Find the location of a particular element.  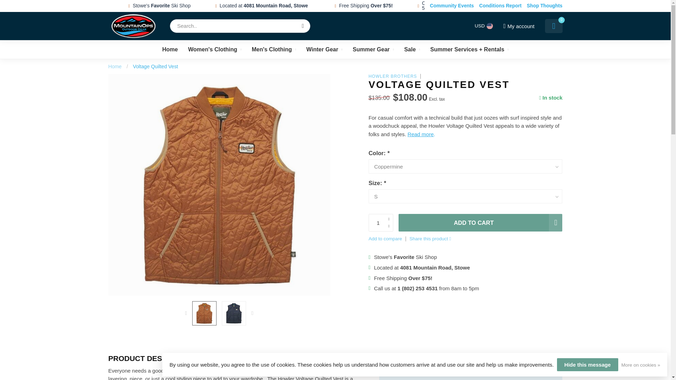

Shop Thoughts is located at coordinates (544, 6).